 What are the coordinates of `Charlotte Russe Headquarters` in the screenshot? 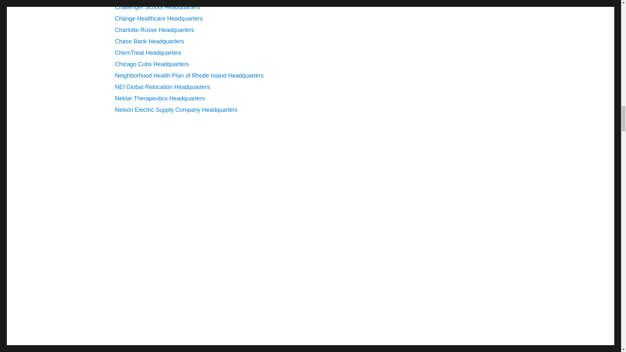 It's located at (154, 30).